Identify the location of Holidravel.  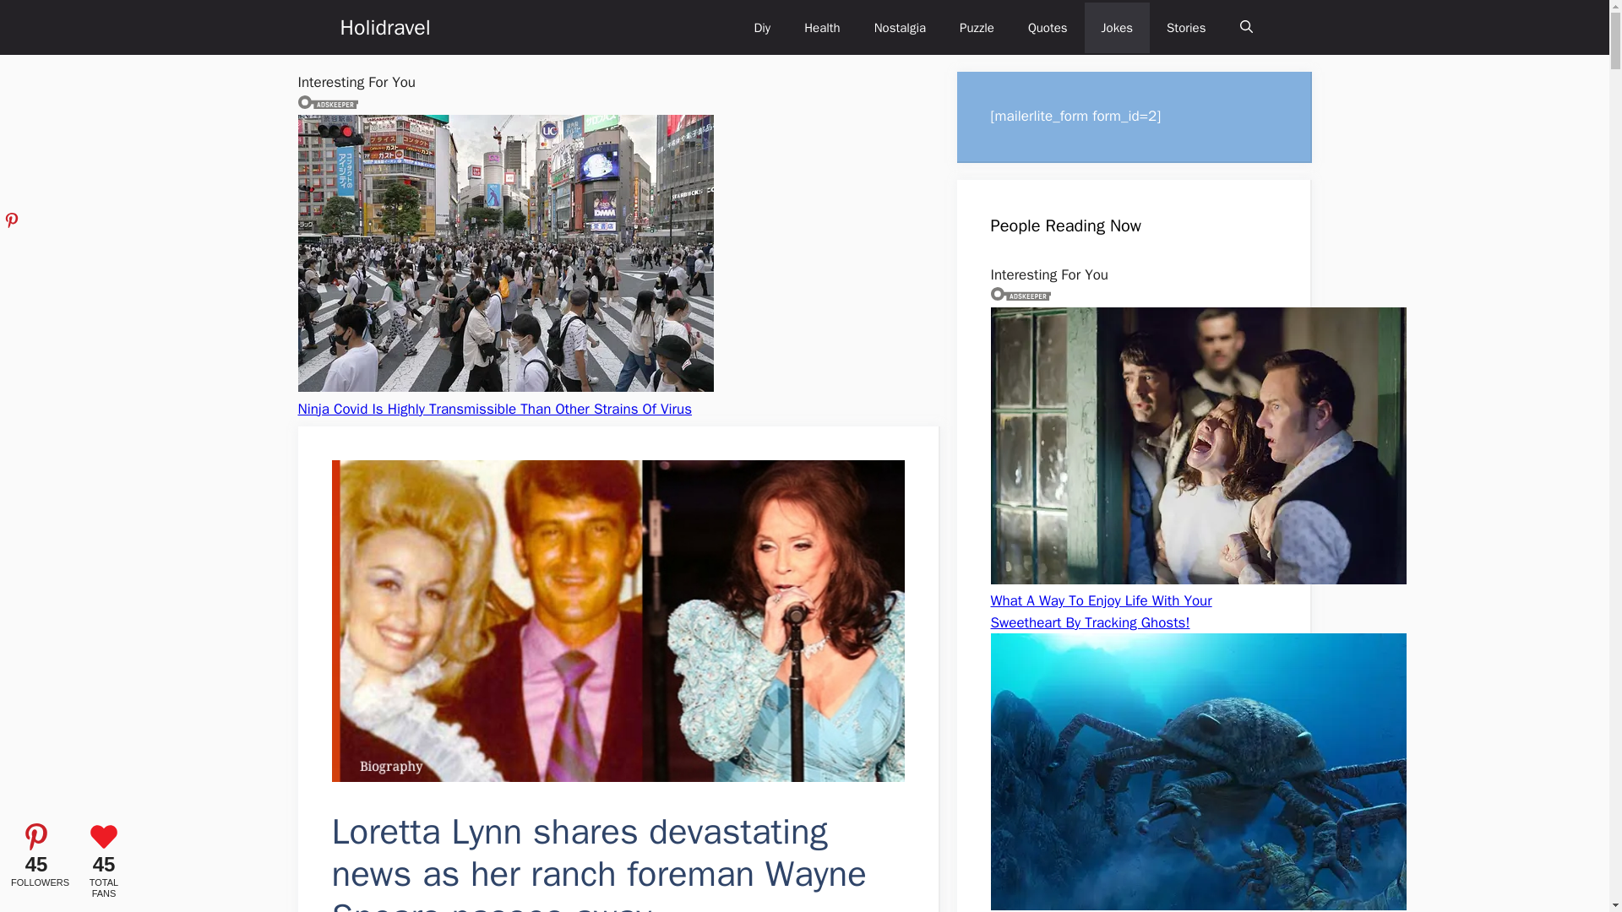
(384, 27).